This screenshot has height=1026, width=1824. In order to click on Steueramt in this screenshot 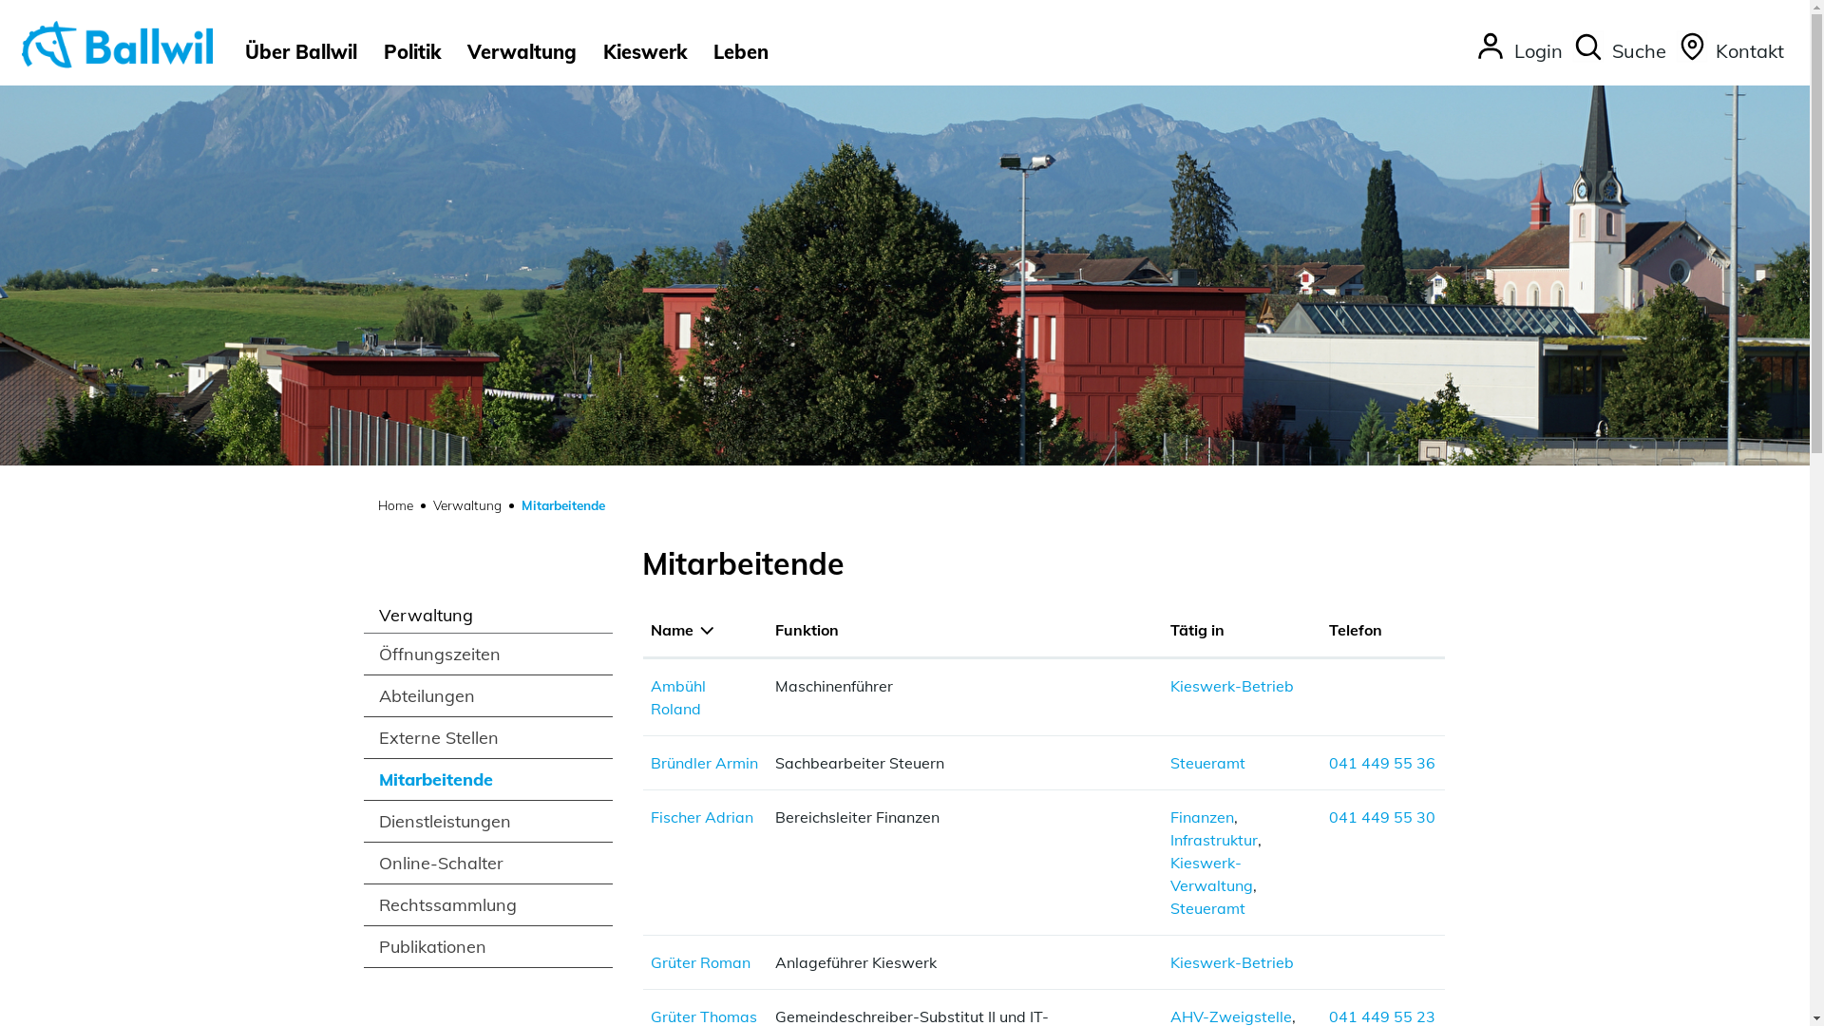, I will do `click(1208, 908)`.